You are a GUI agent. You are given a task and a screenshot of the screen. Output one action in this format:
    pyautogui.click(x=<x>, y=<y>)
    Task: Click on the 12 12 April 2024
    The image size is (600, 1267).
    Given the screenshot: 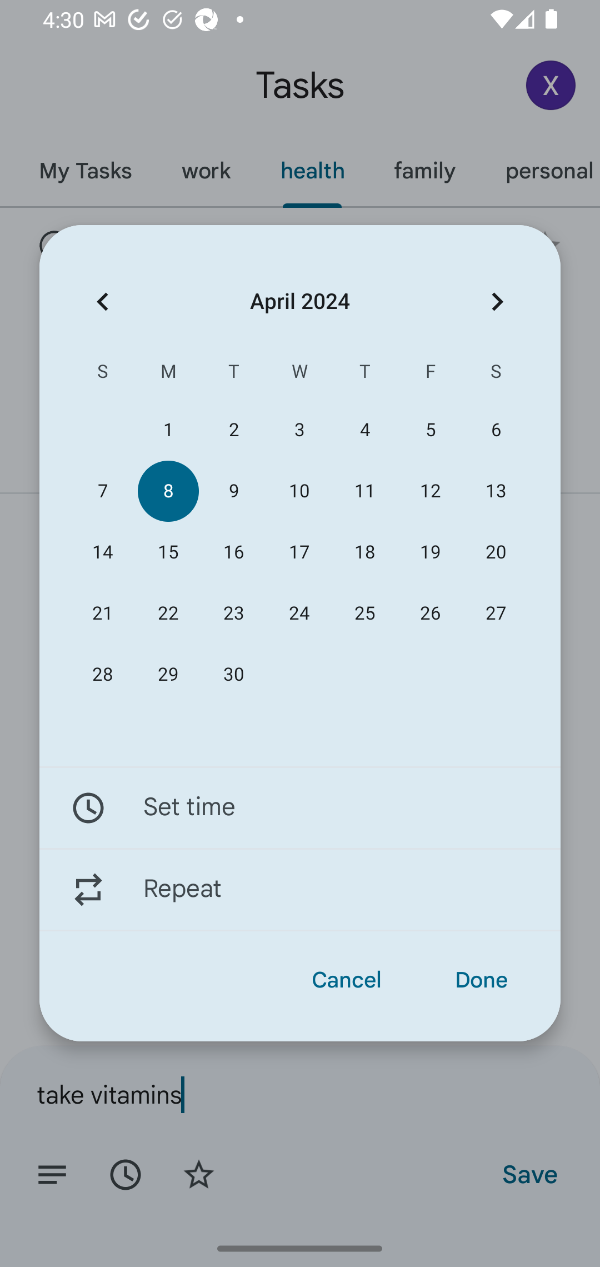 What is the action you would take?
    pyautogui.click(x=430, y=491)
    